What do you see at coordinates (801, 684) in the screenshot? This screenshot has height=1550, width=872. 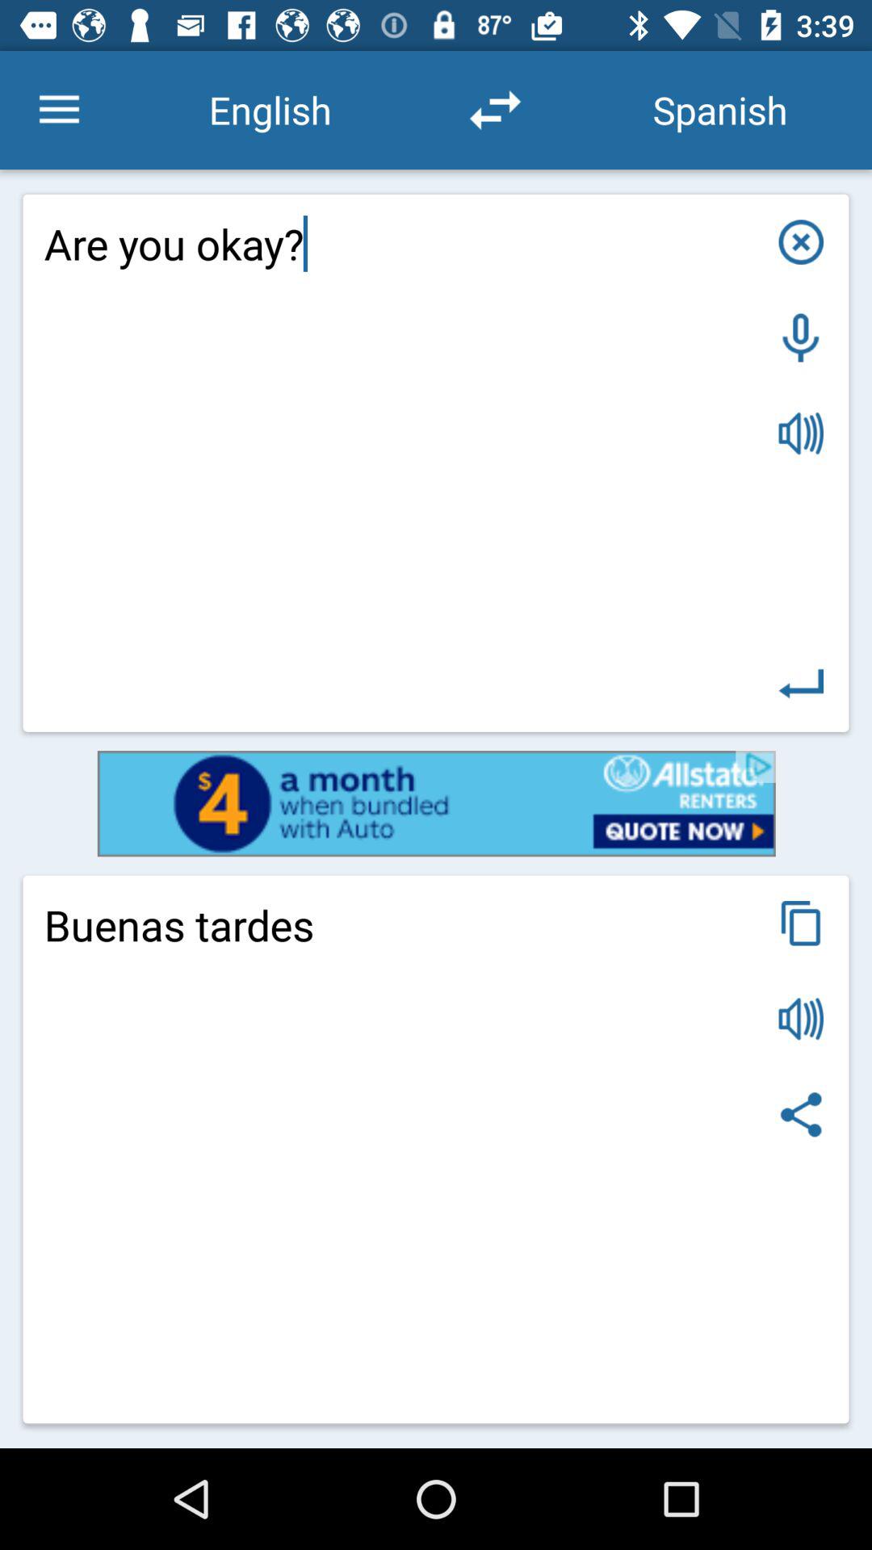 I see `translate` at bounding box center [801, 684].